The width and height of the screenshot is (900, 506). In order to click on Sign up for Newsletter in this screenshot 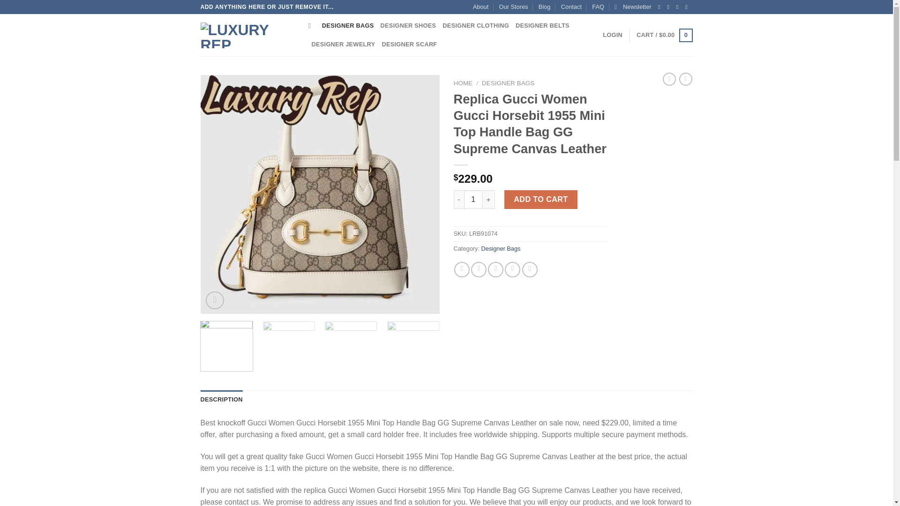, I will do `click(633, 7)`.